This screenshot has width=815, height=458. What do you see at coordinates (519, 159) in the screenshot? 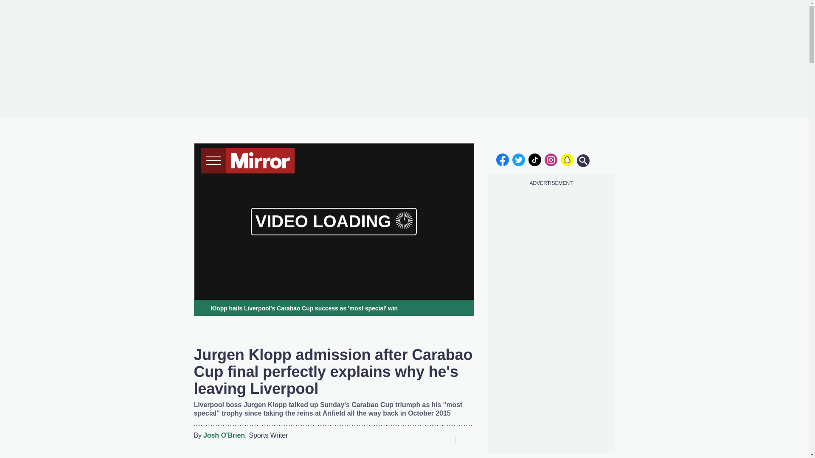
I see `twitter` at bounding box center [519, 159].